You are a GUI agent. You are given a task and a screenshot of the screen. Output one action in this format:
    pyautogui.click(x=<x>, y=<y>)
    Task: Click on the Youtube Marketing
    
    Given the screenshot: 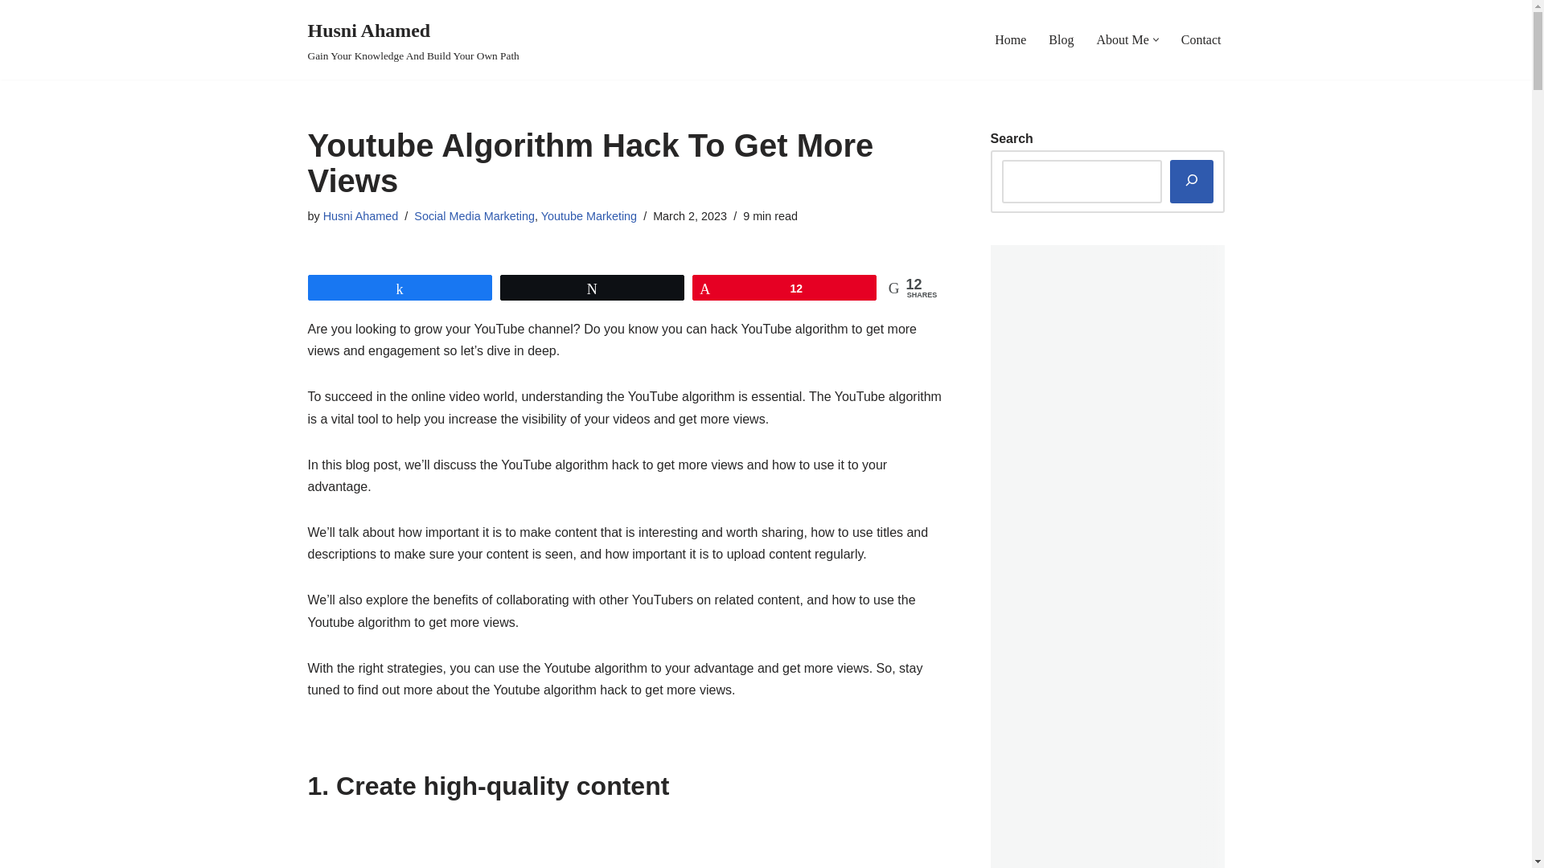 What is the action you would take?
    pyautogui.click(x=1060, y=39)
    